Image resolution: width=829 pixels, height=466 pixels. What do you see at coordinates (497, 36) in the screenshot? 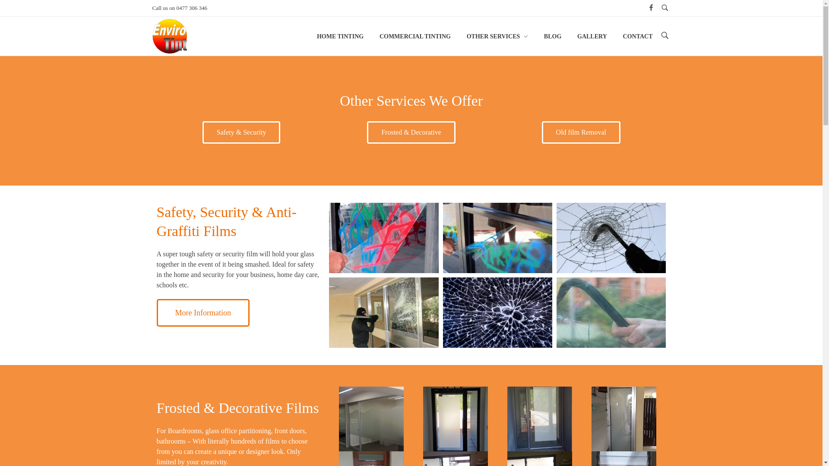
I see `OTHER SERVICES` at bounding box center [497, 36].